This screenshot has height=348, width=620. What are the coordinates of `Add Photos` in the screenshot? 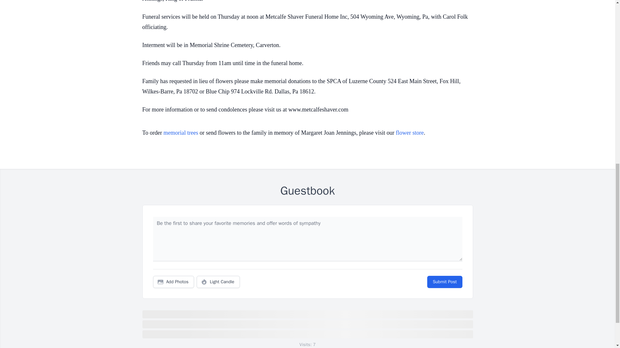 It's located at (173, 282).